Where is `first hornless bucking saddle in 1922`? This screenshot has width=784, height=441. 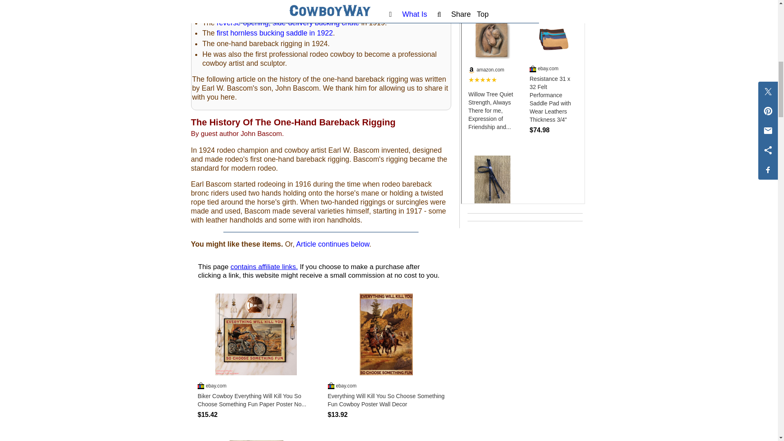
first hornless bucking saddle in 1922 is located at coordinates (275, 33).